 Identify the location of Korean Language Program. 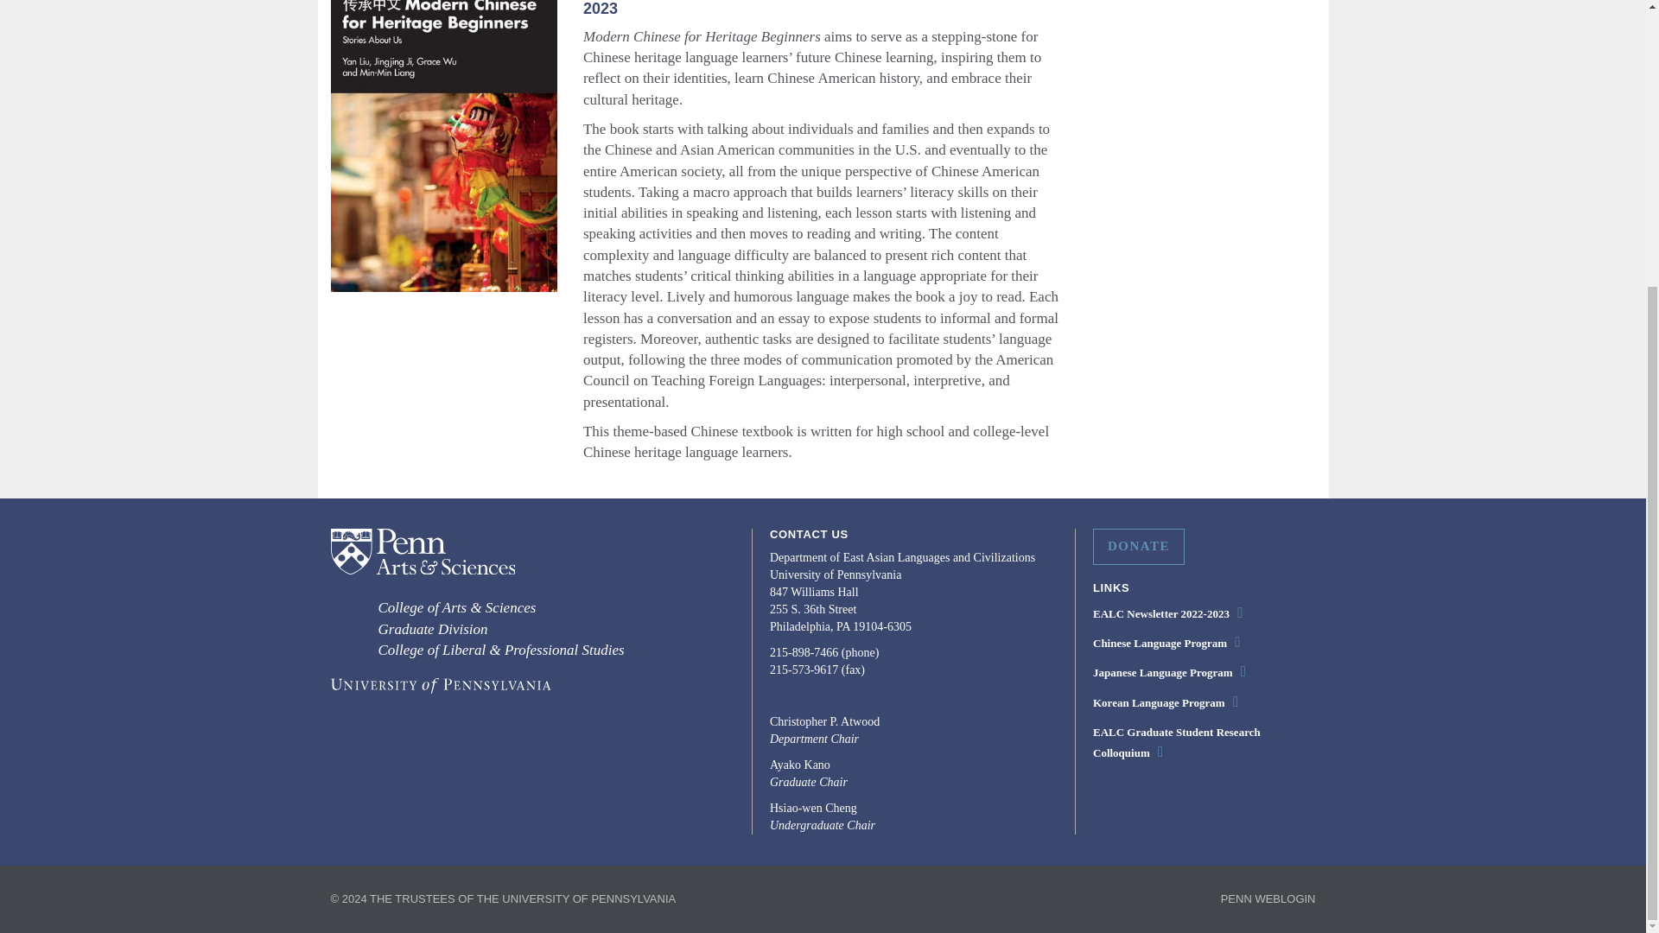
(1160, 701).